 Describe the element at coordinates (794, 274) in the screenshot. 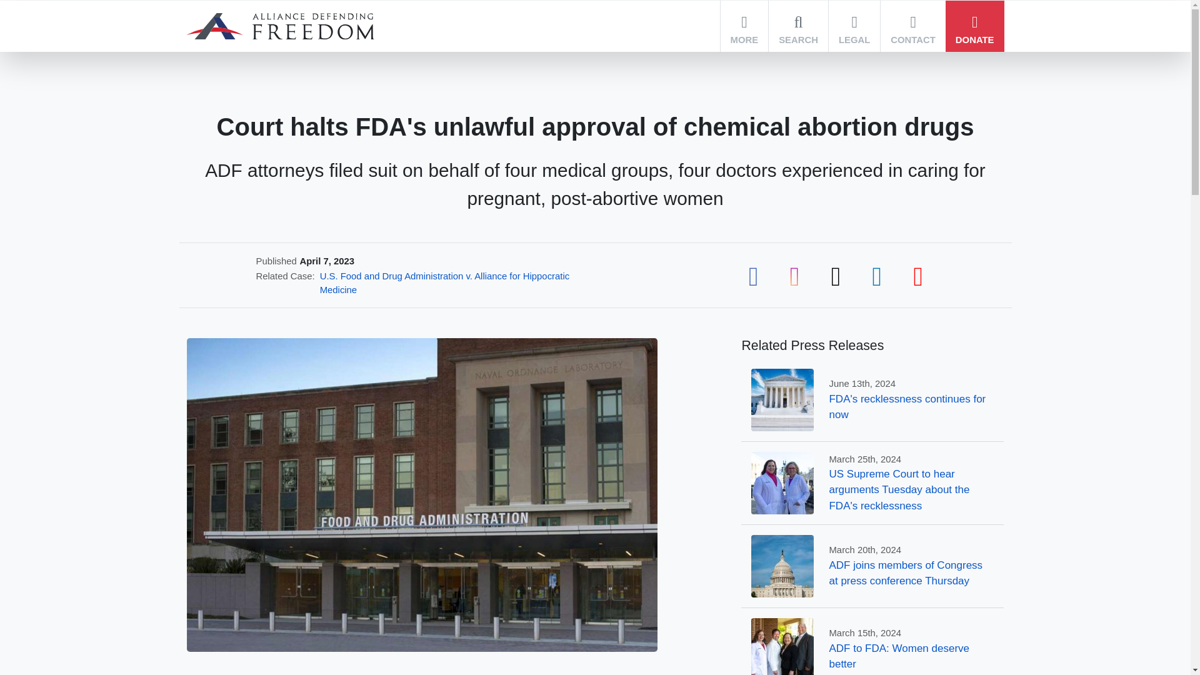

I see `Instagram` at that location.